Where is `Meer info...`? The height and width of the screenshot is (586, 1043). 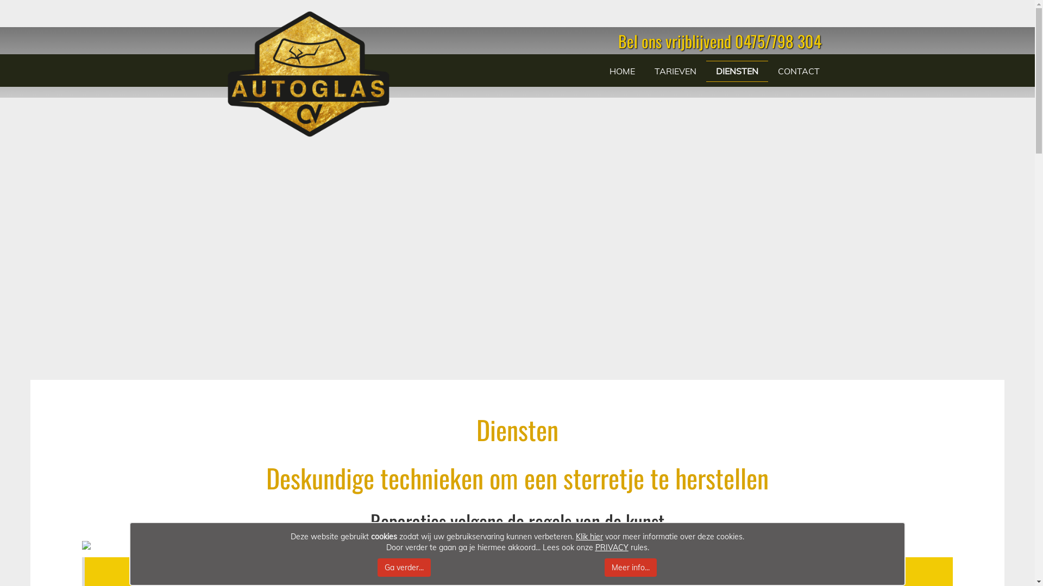
Meer info... is located at coordinates (631, 568).